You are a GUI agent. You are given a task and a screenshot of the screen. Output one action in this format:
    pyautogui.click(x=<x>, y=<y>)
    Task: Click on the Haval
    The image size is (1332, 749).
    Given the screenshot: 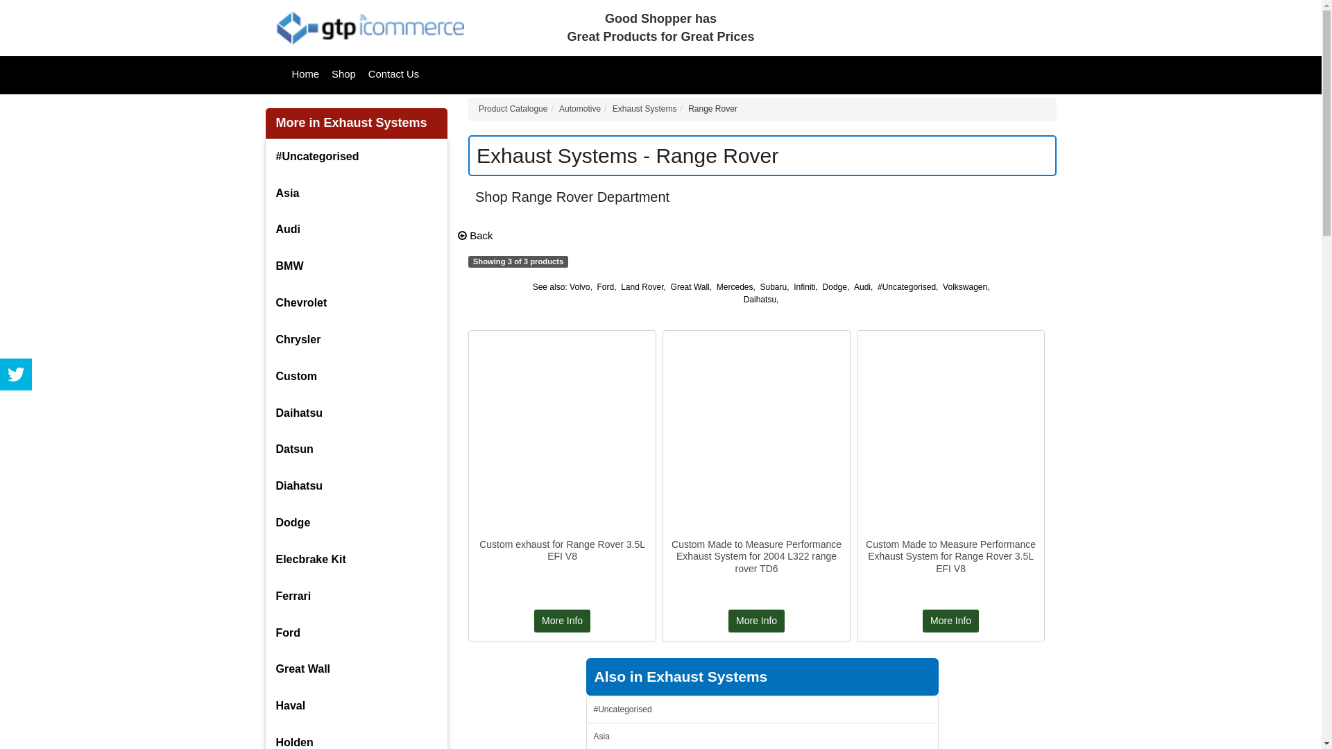 What is the action you would take?
    pyautogui.click(x=357, y=706)
    